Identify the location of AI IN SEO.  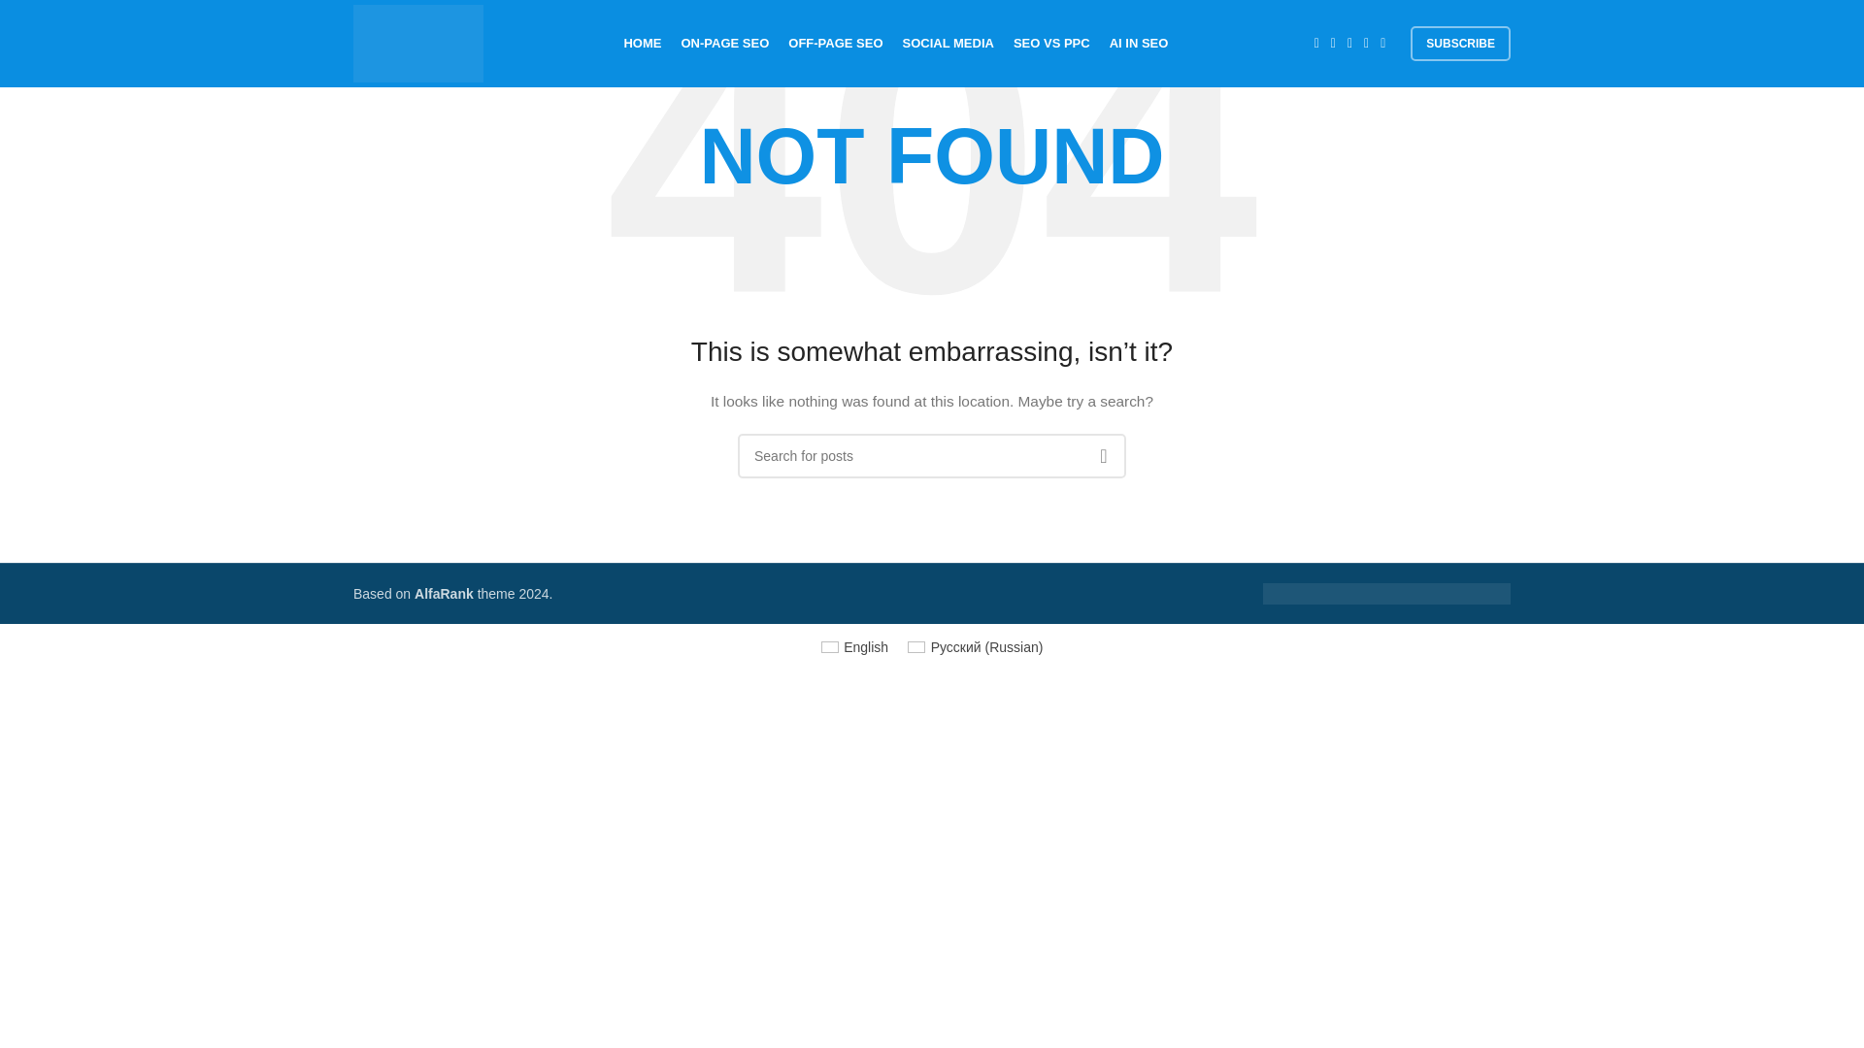
(1138, 43).